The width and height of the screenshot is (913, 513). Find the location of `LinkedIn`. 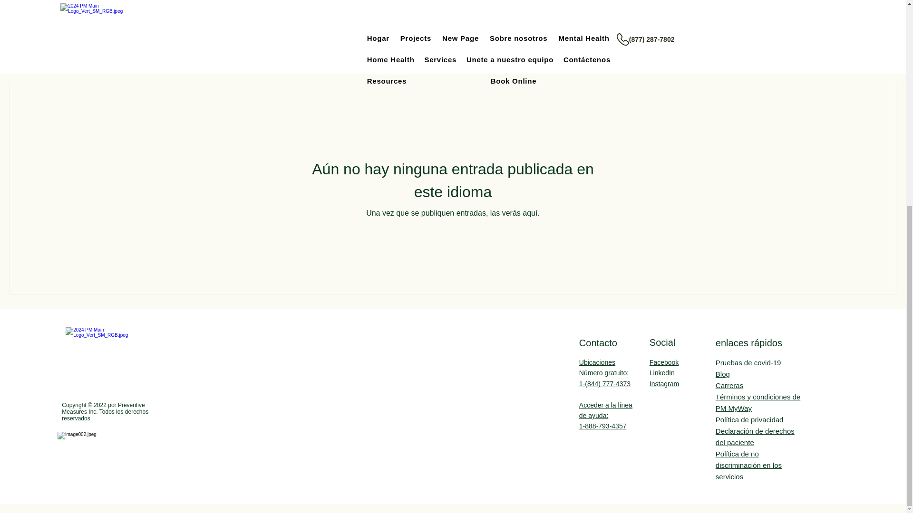

LinkedIn is located at coordinates (662, 372).